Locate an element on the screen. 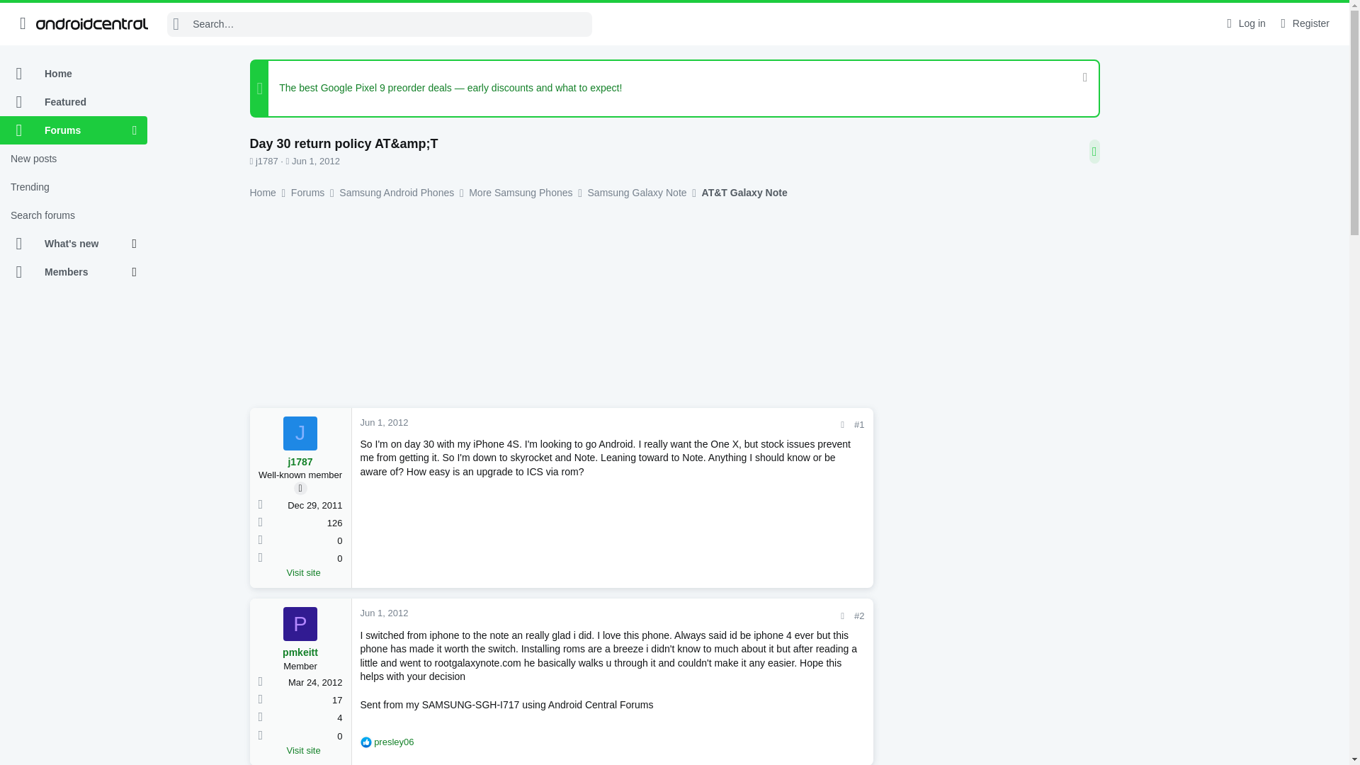 This screenshot has width=1360, height=765. Visit site is located at coordinates (314, 572).